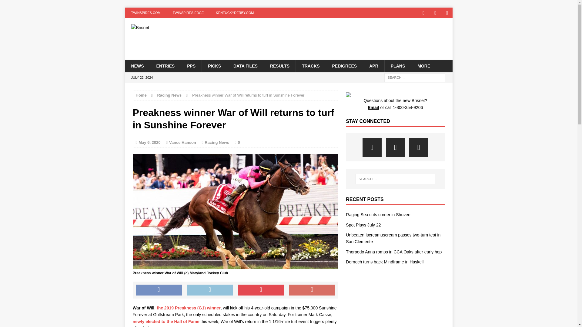 This screenshot has width=582, height=327. Describe the element at coordinates (423, 65) in the screenshot. I see `MORE` at that location.